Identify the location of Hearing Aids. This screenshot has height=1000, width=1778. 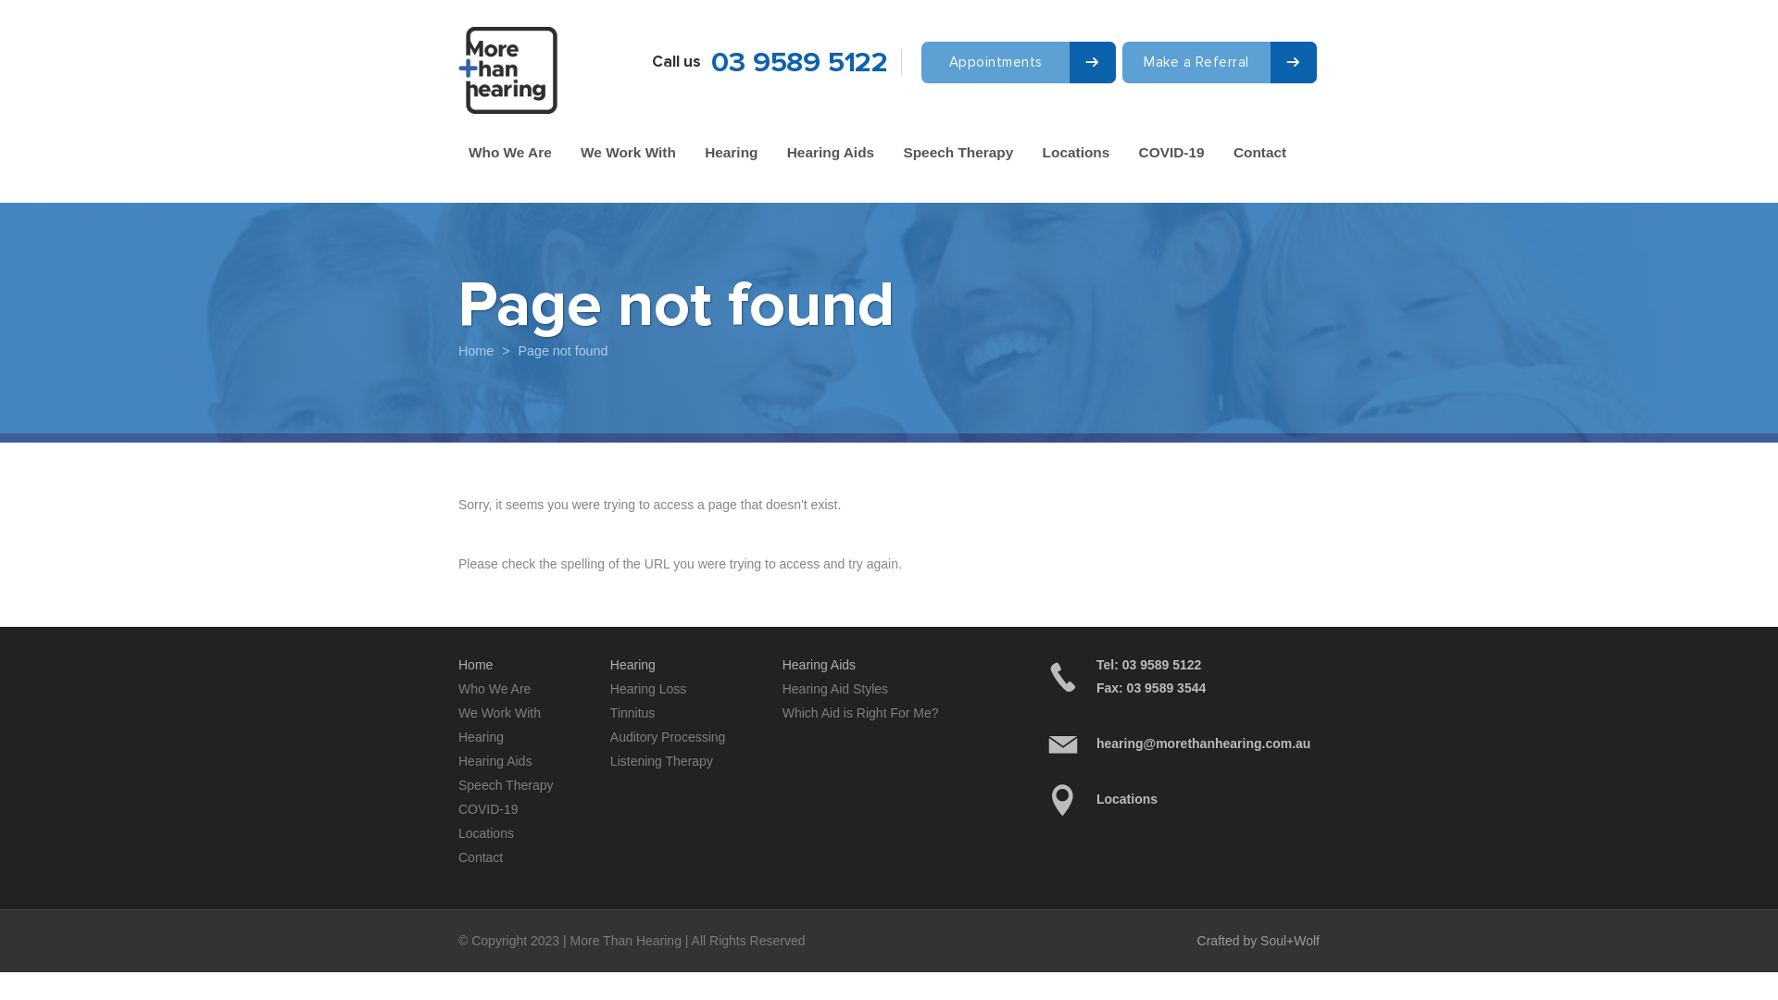
(495, 761).